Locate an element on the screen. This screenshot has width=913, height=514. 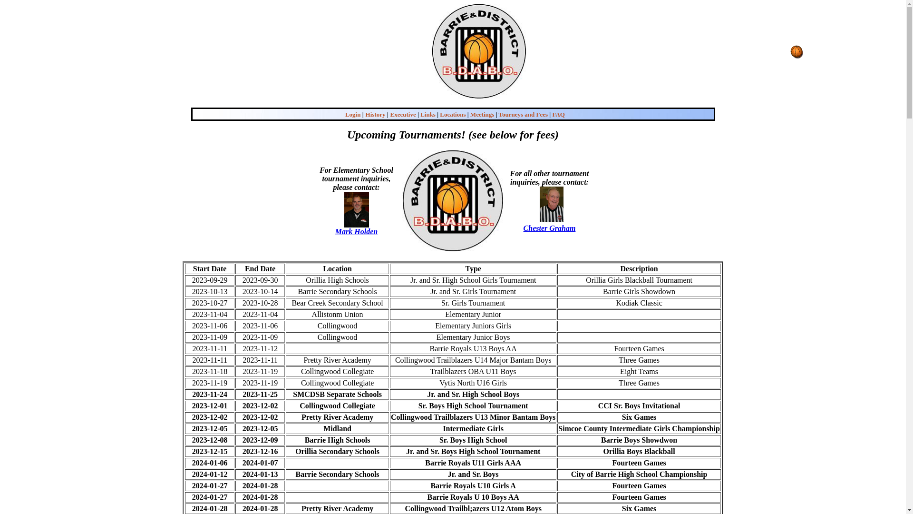
Tourneys and Fees | is located at coordinates (525, 114).